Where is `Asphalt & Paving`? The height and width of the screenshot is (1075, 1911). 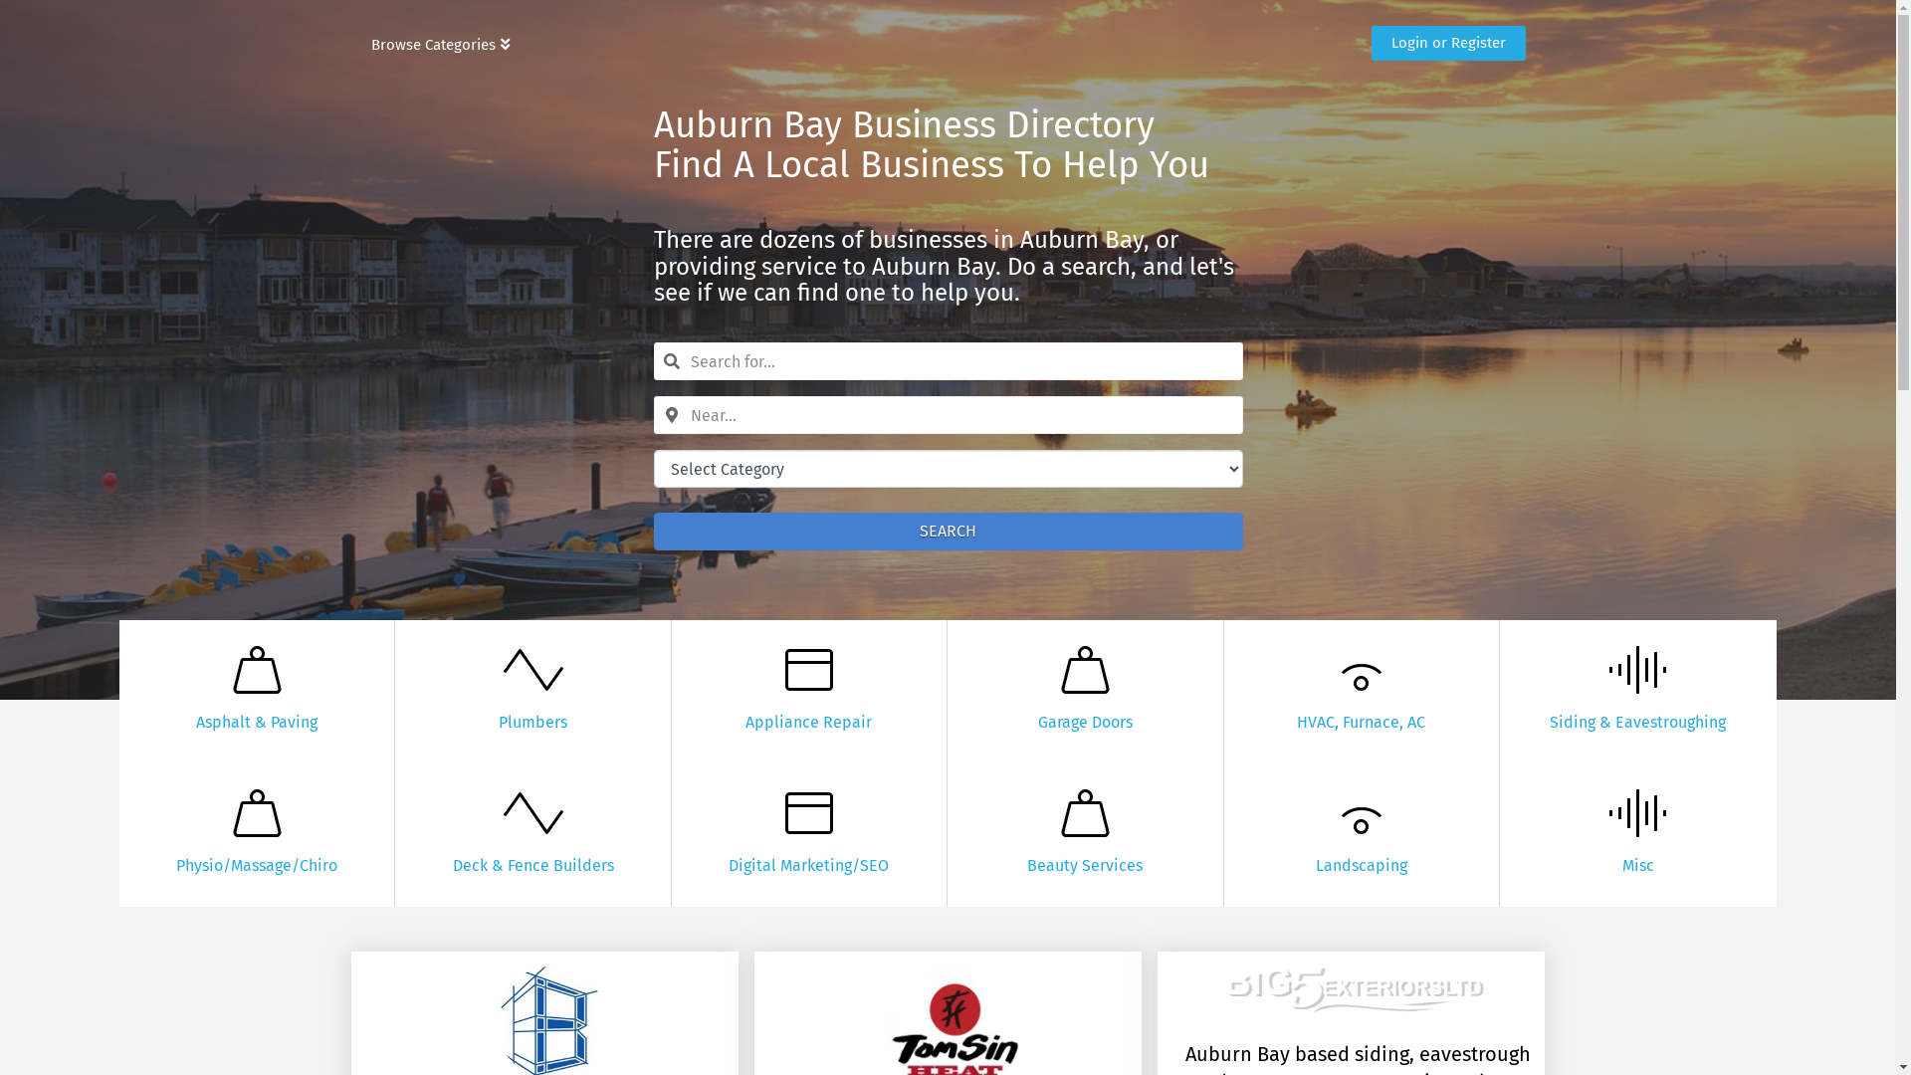
Asphalt & Paving is located at coordinates (257, 723).